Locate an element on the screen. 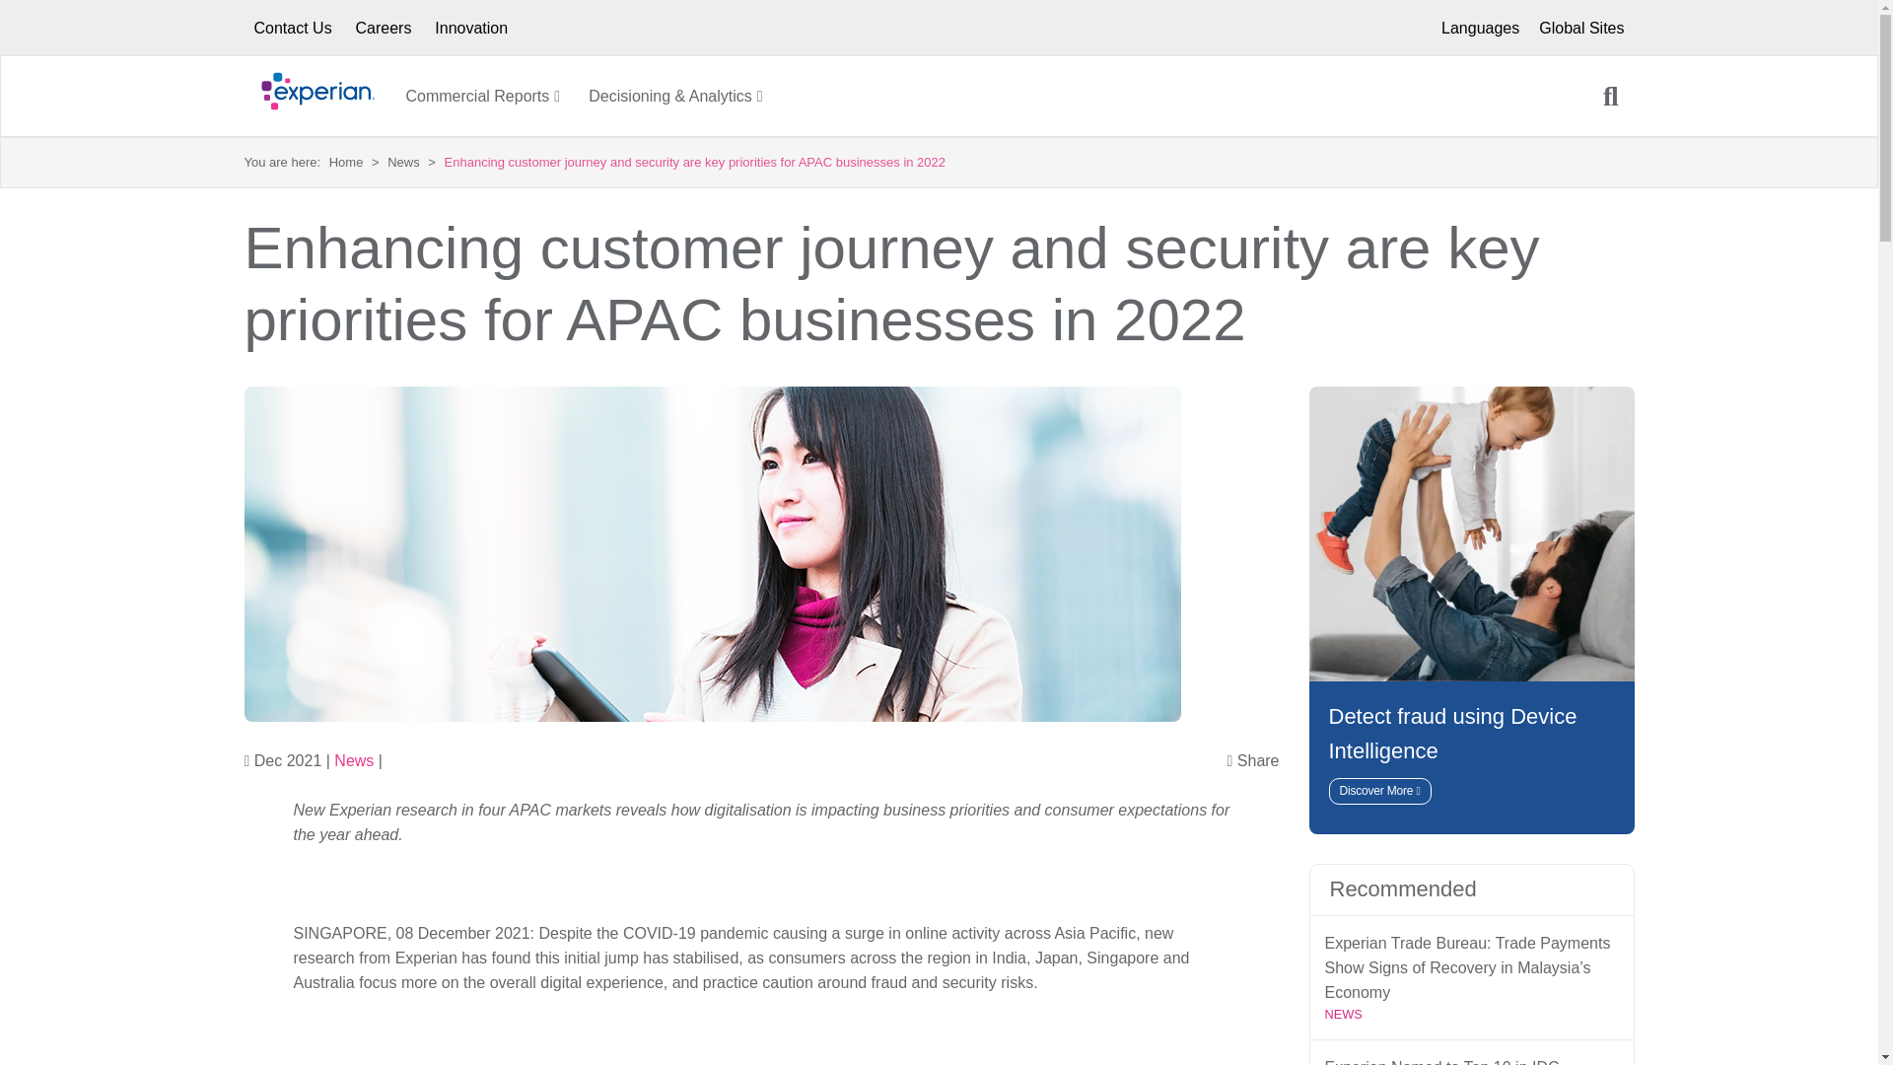  Back to Latest Thinking Hub home page is located at coordinates (325, 96).